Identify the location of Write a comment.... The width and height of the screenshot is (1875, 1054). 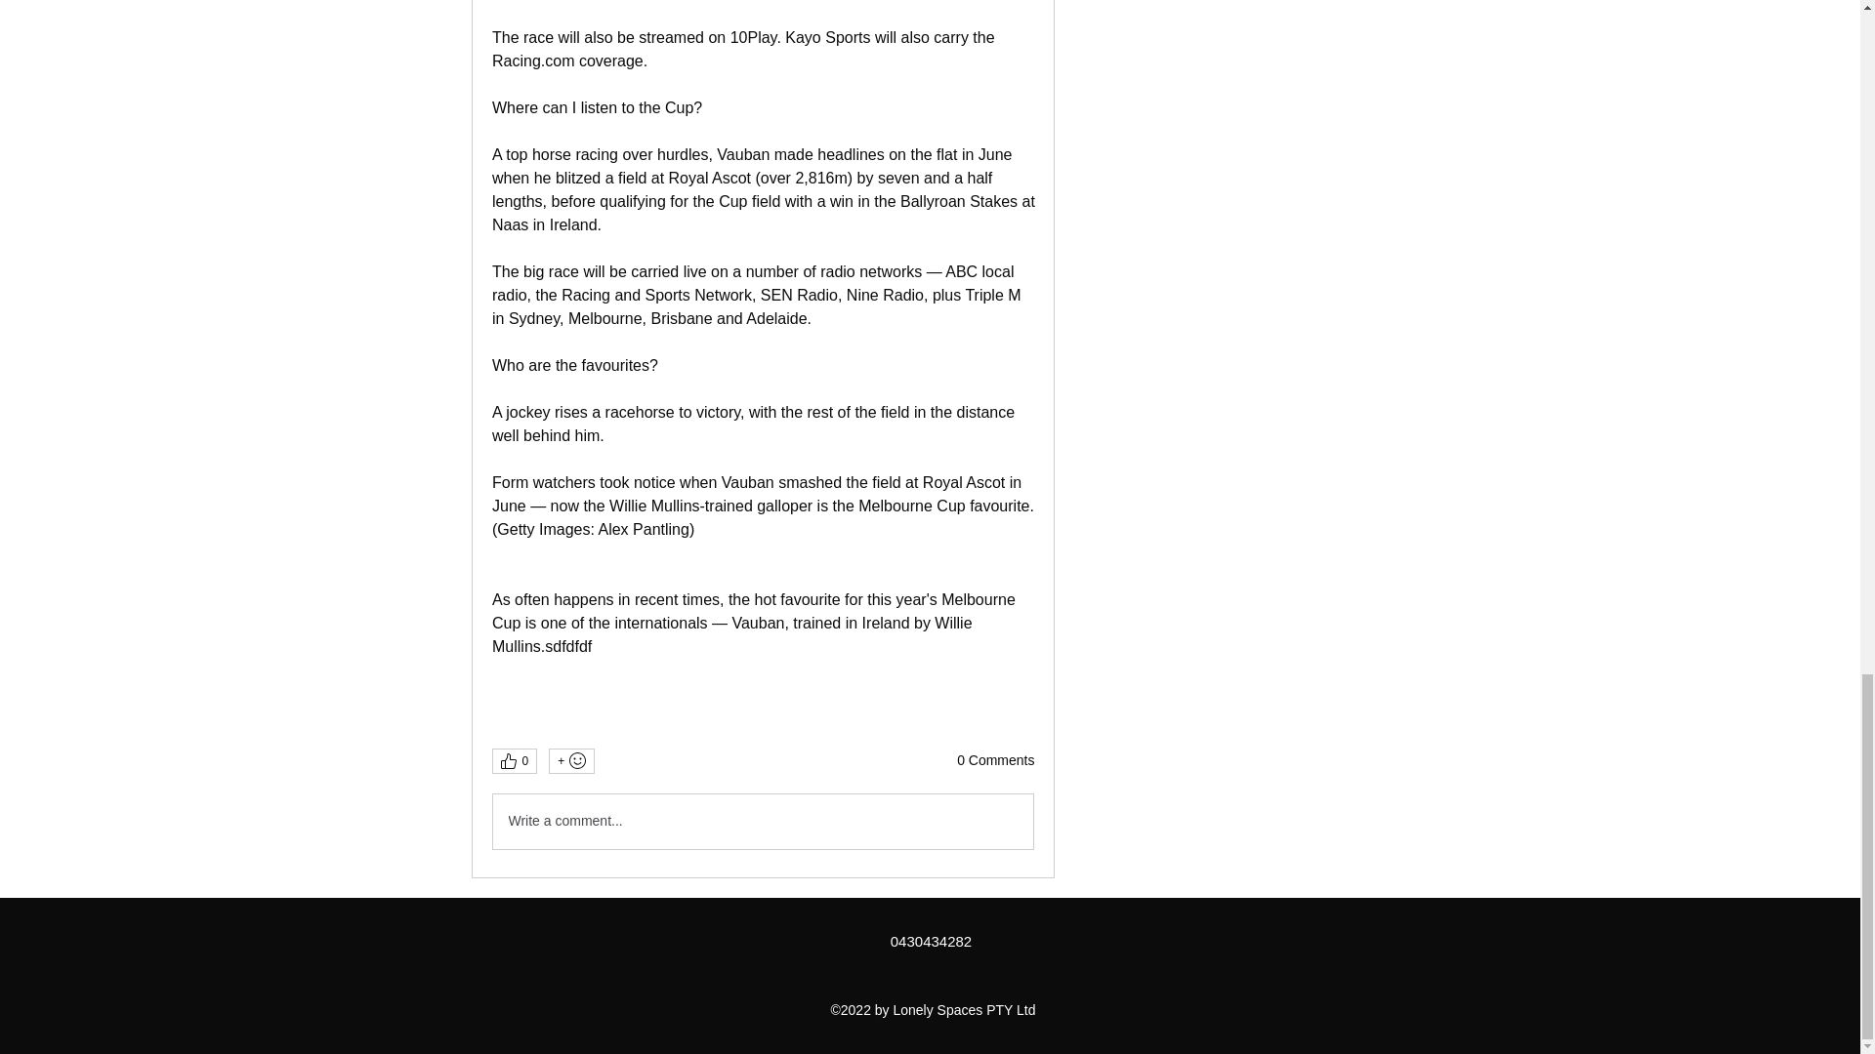
(762, 822).